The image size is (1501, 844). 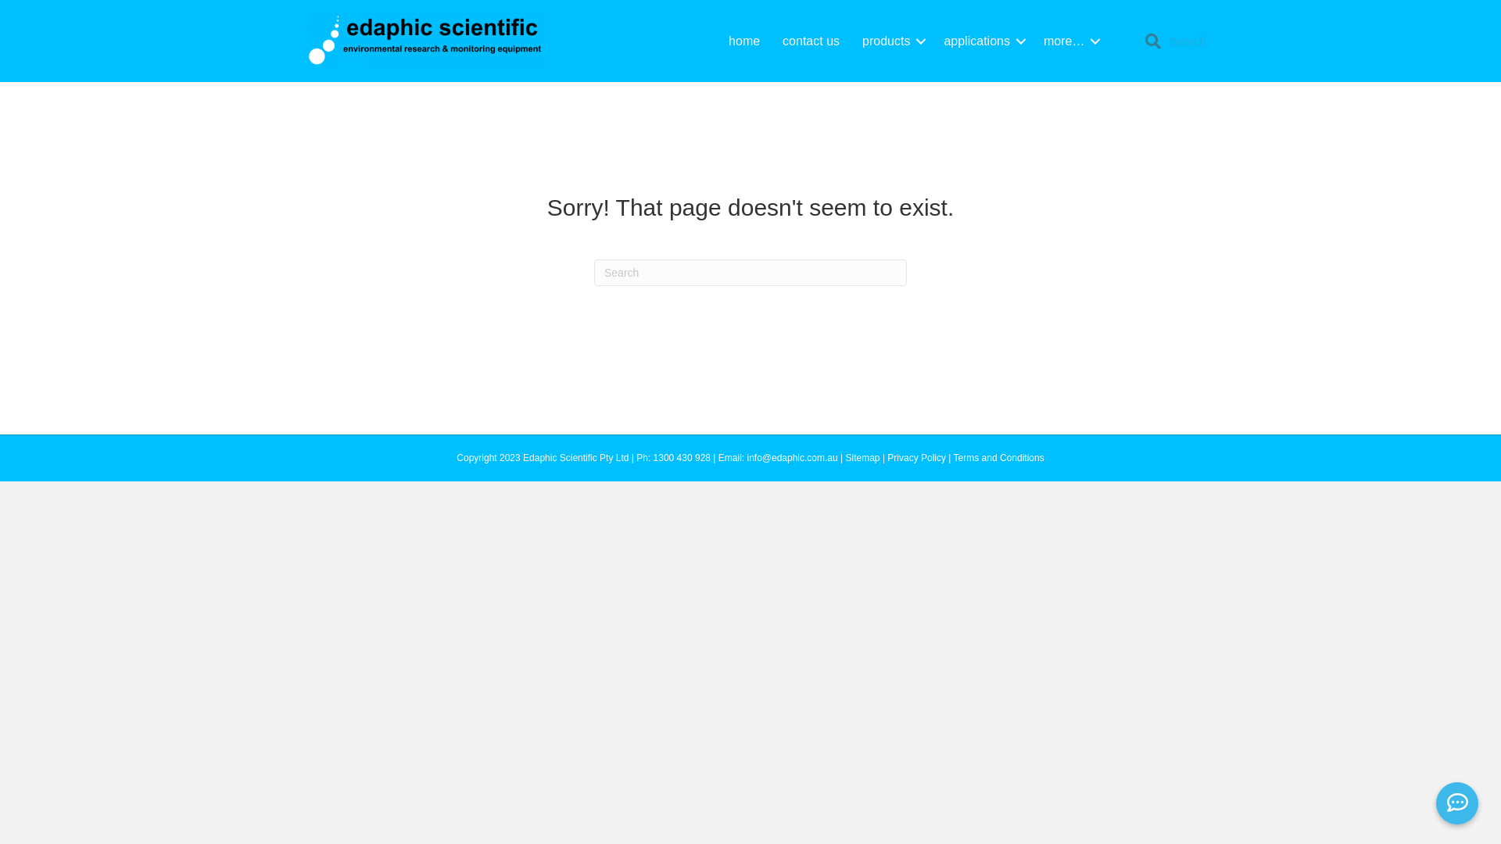 I want to click on PageLines-NewSkyBlueLogoMobile.png, so click(x=425, y=41).